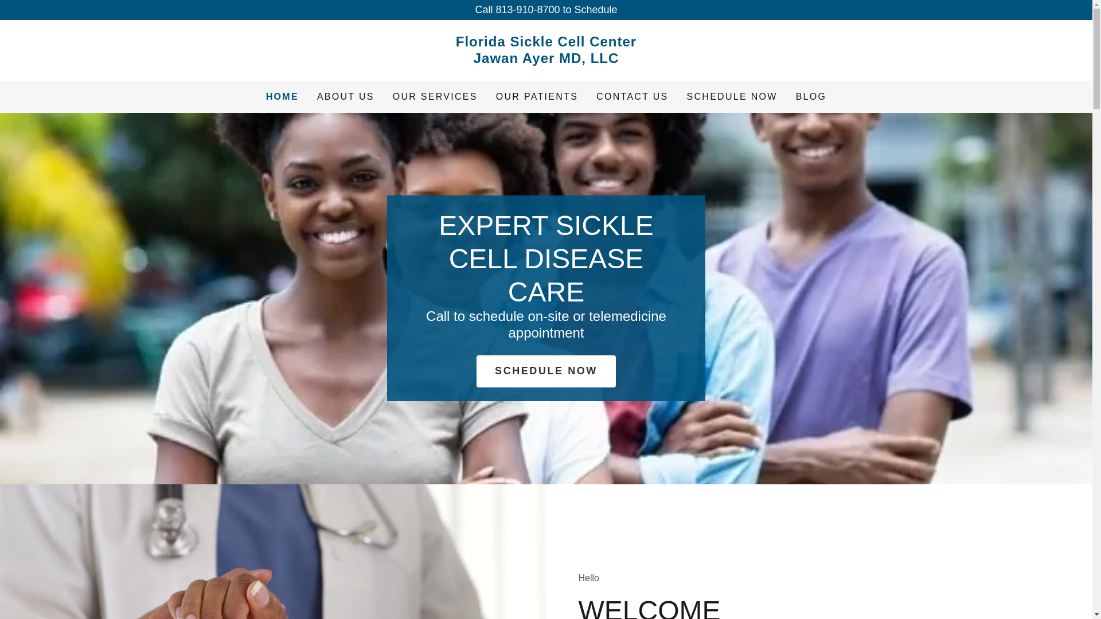  I want to click on SCHEDULE NOW, so click(732, 96).